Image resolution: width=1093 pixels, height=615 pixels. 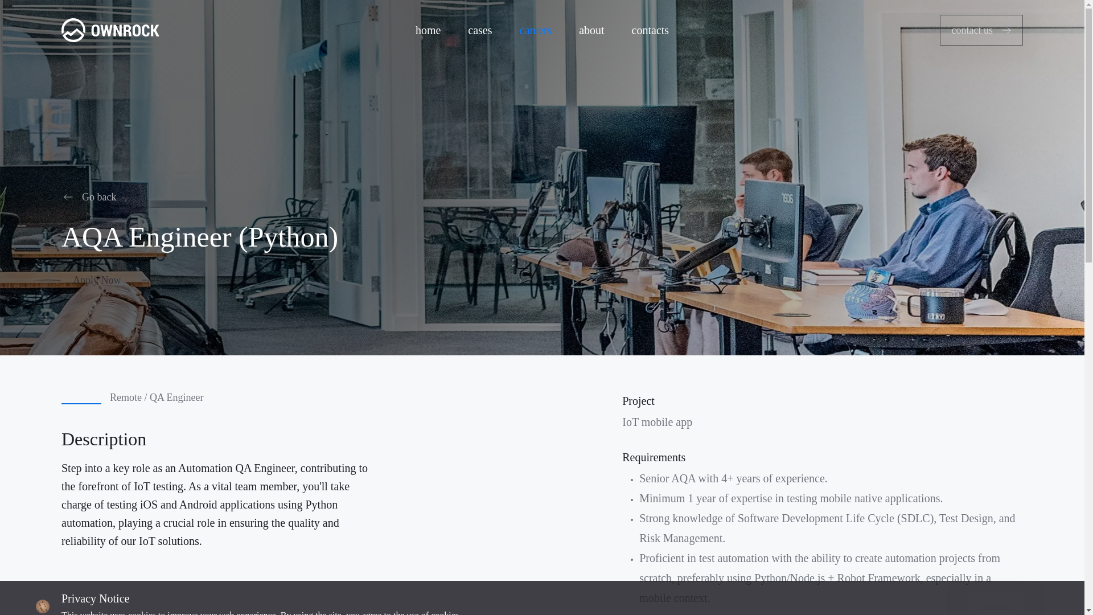 I want to click on Dismiss, so click(x=995, y=603).